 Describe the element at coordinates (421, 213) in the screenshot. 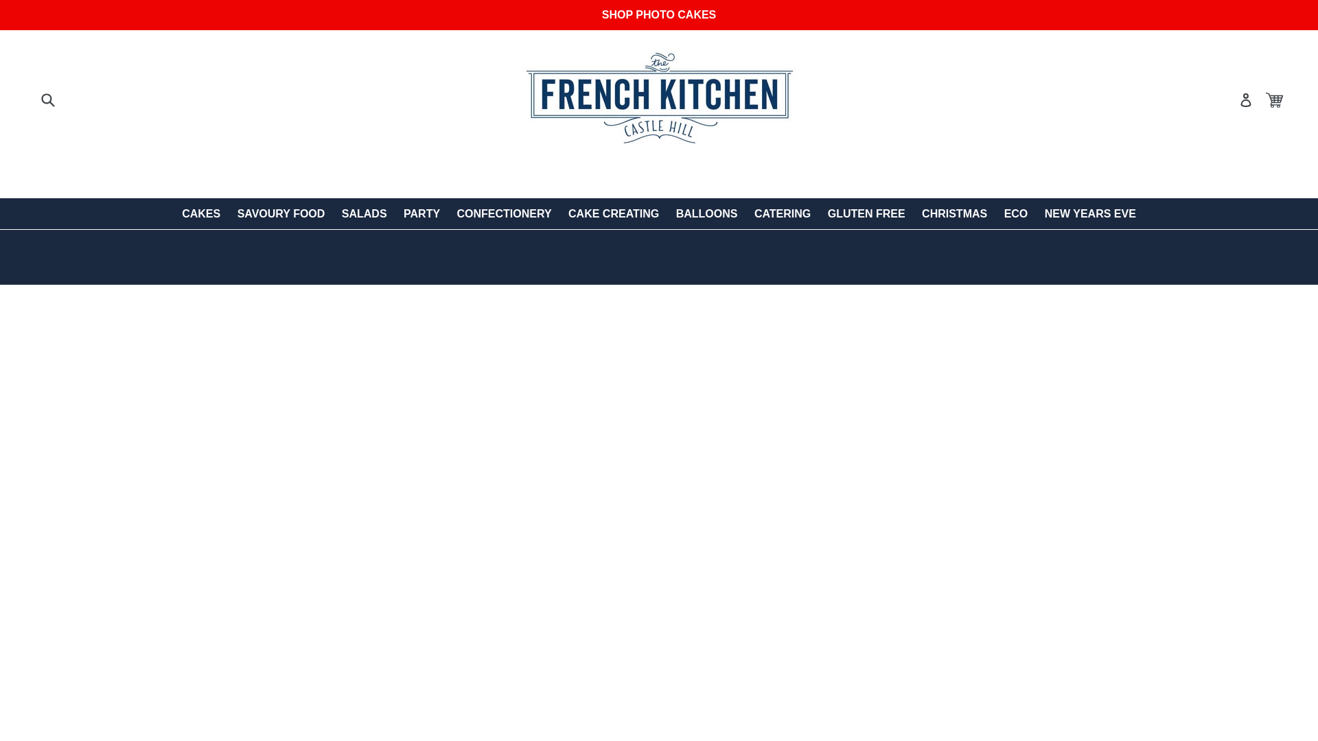

I see `PARTY` at that location.